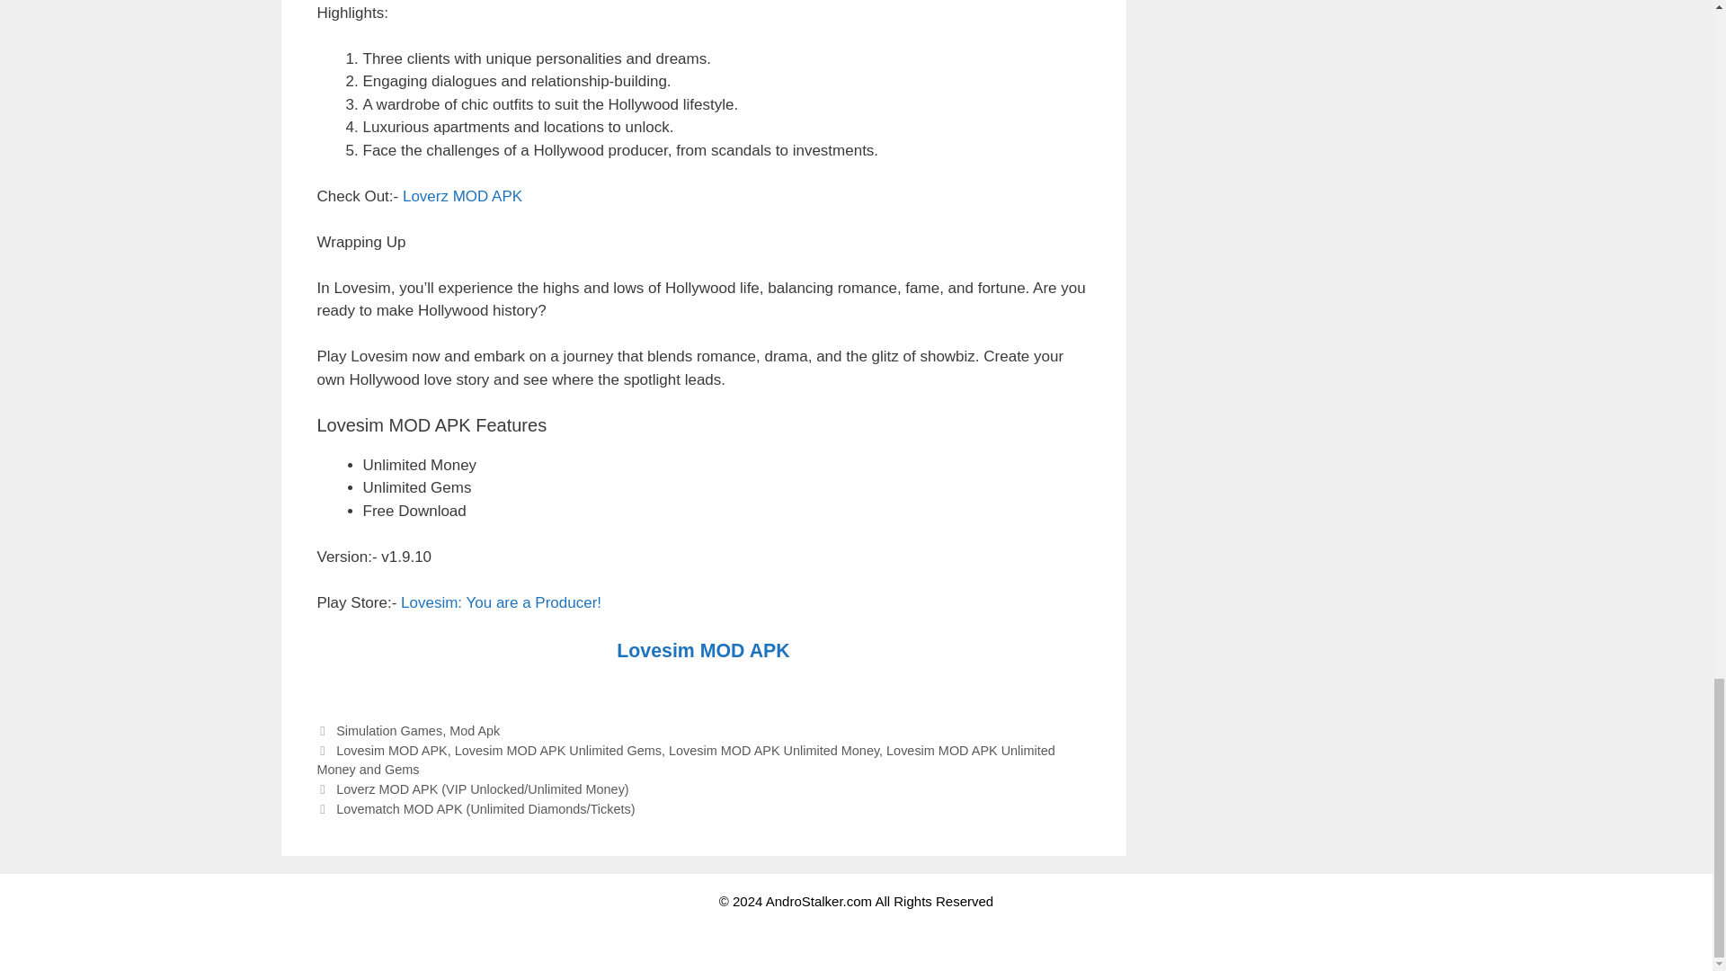 The image size is (1726, 971). I want to click on Lovesim MOD APK, so click(392, 751).